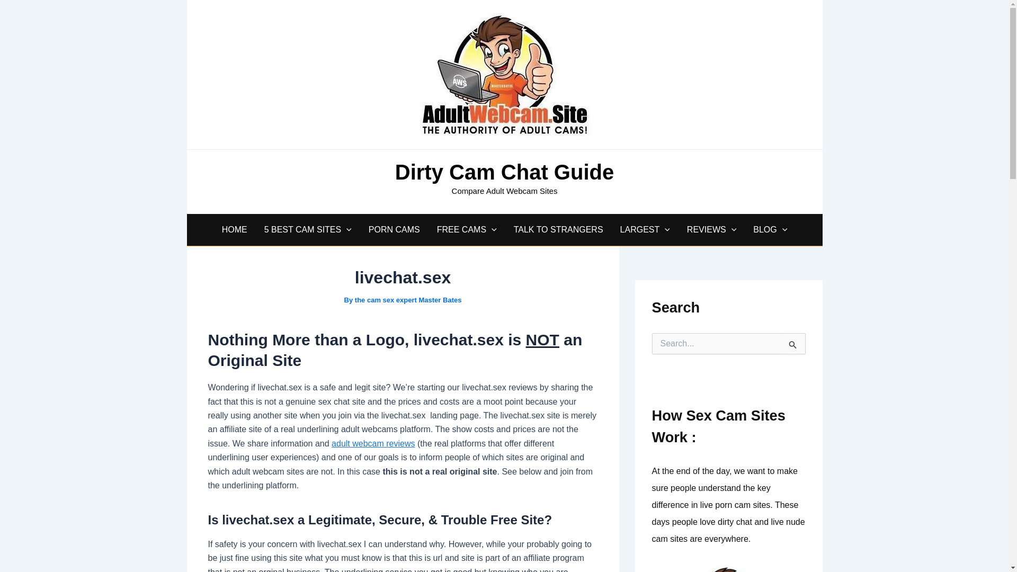  What do you see at coordinates (394, 230) in the screenshot?
I see `PORN CAMS` at bounding box center [394, 230].